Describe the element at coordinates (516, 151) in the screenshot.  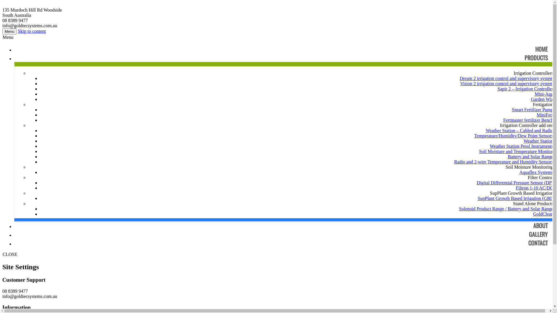
I see `Soil Moisture and Temperature Monitor` at that location.